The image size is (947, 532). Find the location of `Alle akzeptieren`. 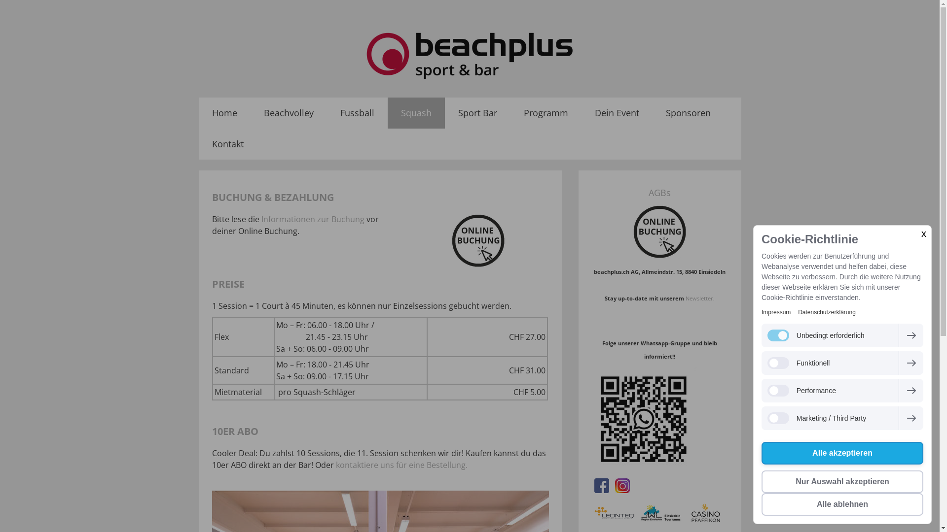

Alle akzeptieren is located at coordinates (842, 453).